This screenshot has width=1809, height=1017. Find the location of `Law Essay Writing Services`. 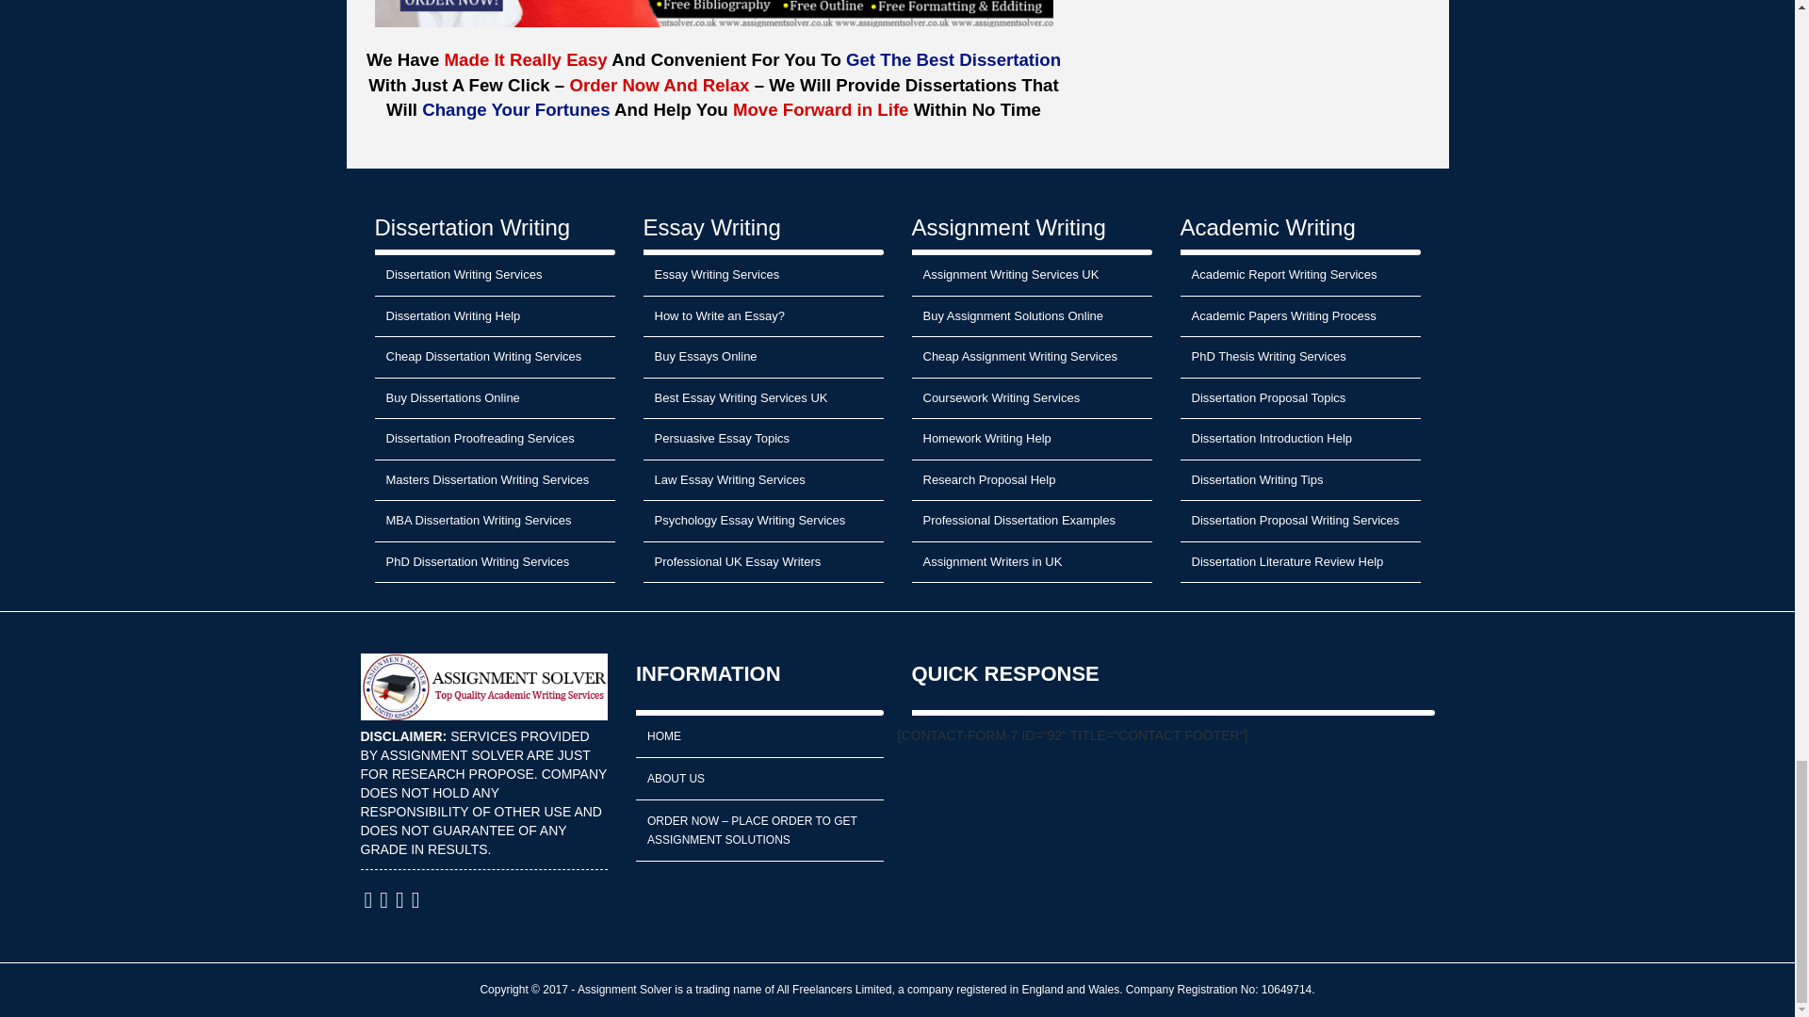

Law Essay Writing Services is located at coordinates (761, 481).